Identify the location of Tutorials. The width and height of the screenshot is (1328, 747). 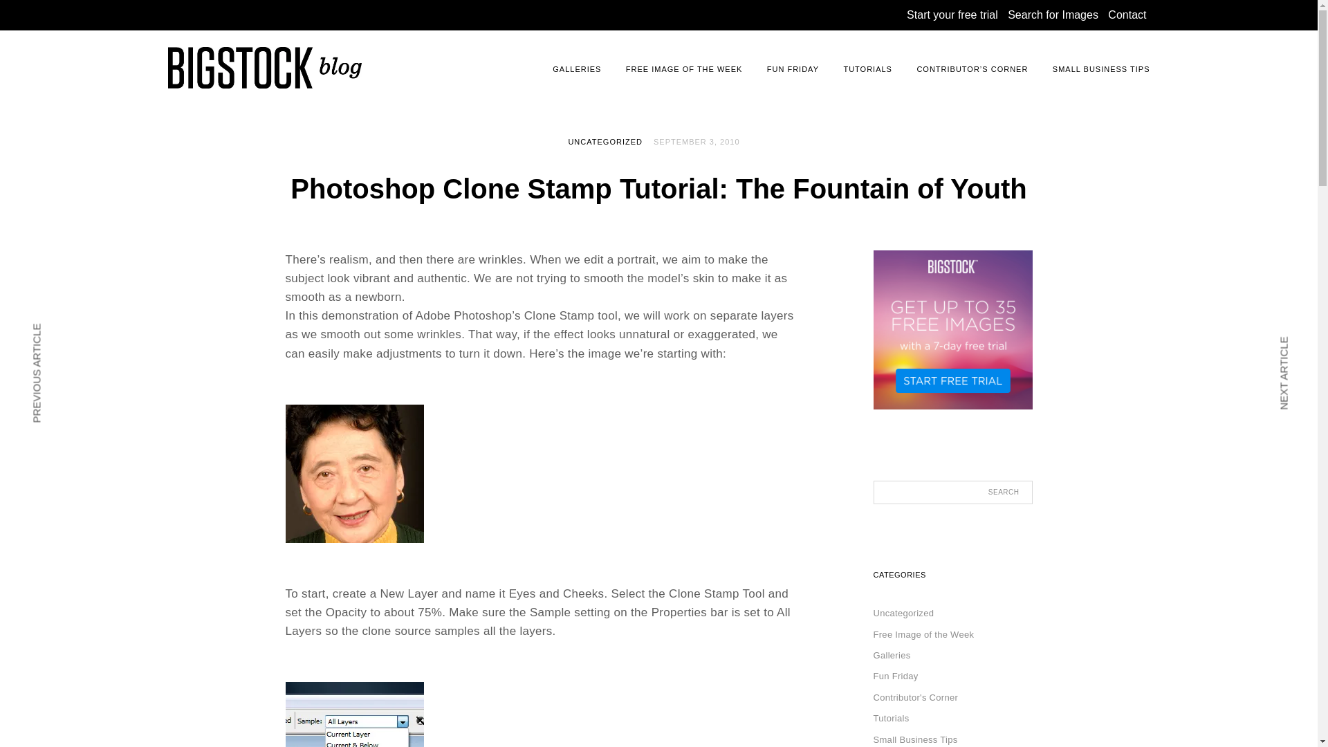
(890, 718).